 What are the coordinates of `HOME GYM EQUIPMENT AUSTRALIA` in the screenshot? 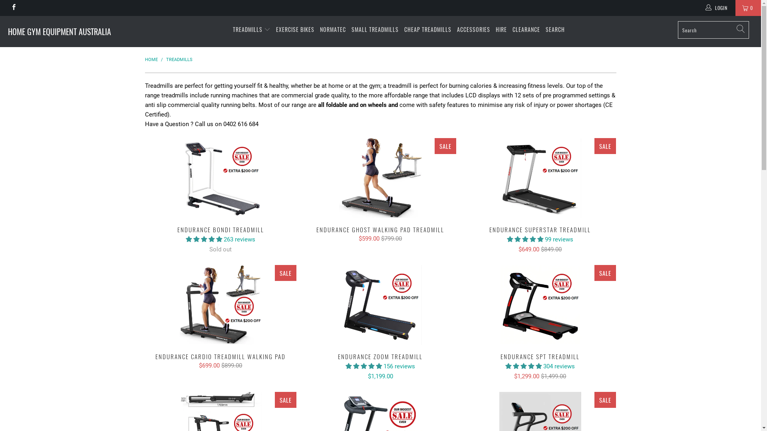 It's located at (65, 32).